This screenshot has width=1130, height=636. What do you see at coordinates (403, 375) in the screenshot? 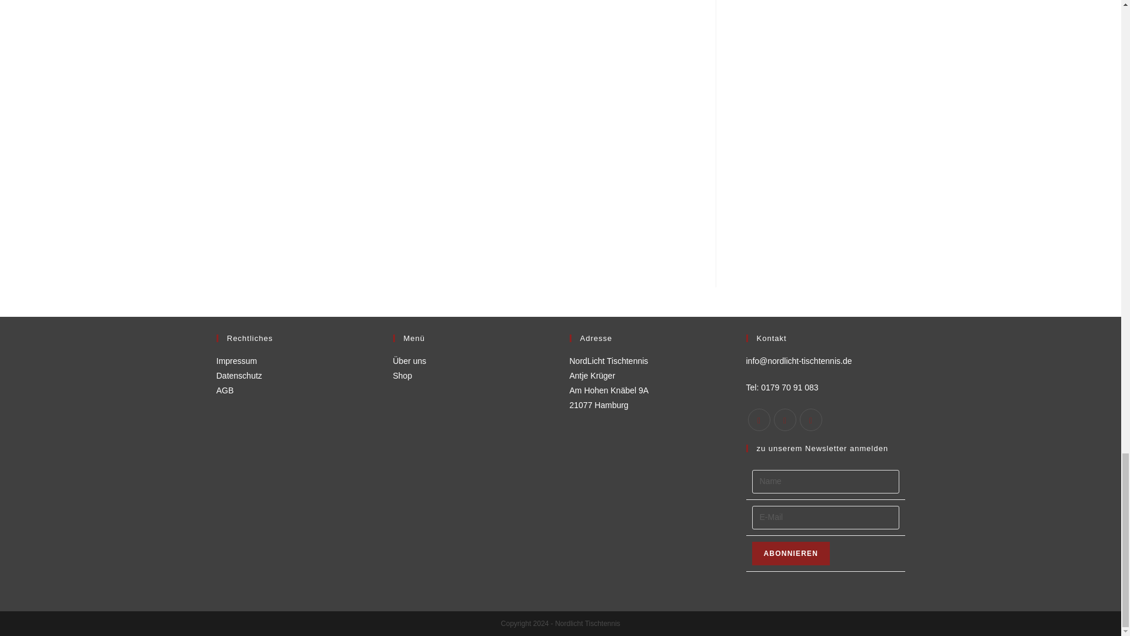
I see `Shop` at bounding box center [403, 375].